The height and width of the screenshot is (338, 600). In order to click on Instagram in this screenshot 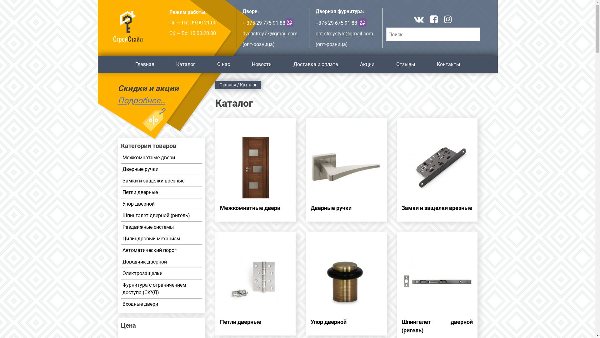, I will do `click(448, 20)`.